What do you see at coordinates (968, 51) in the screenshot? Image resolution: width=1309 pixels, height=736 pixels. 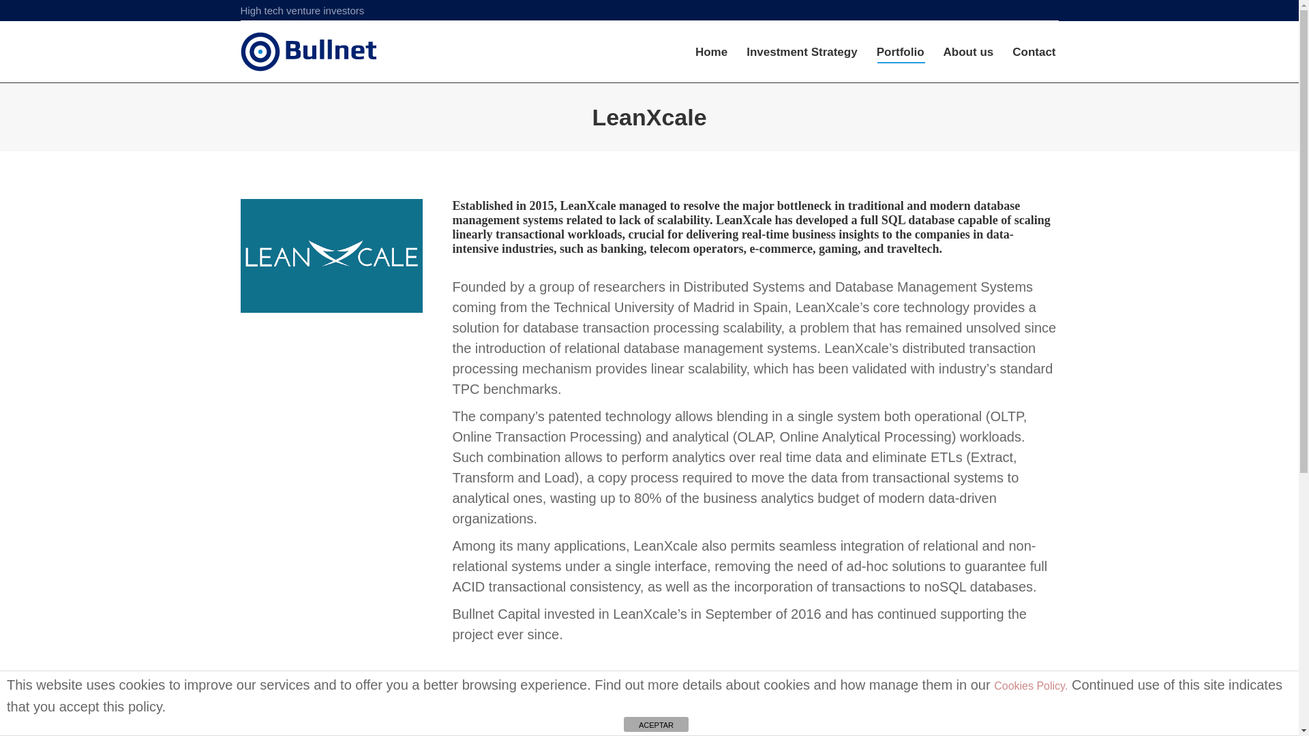 I see `About us` at bounding box center [968, 51].